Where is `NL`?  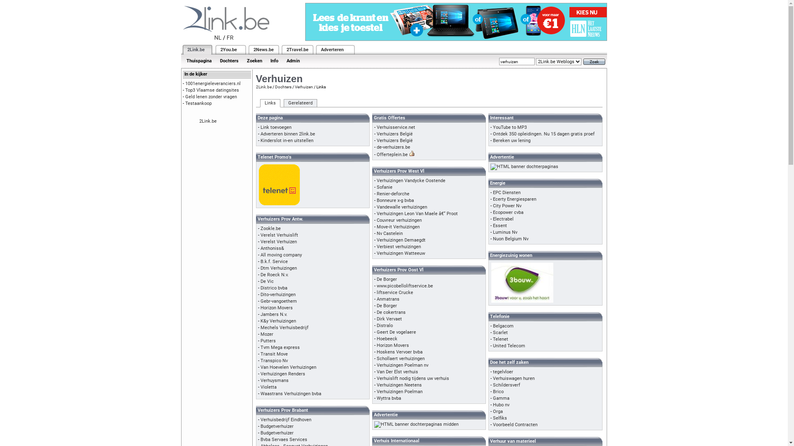 NL is located at coordinates (218, 38).